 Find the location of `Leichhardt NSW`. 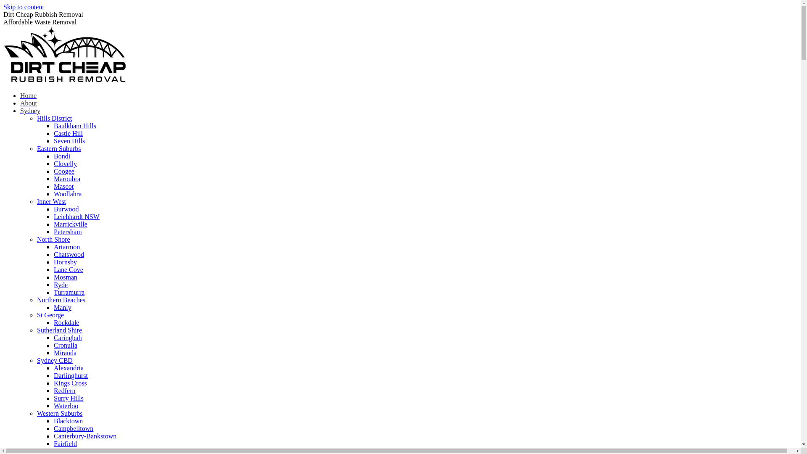

Leichhardt NSW is located at coordinates (76, 217).